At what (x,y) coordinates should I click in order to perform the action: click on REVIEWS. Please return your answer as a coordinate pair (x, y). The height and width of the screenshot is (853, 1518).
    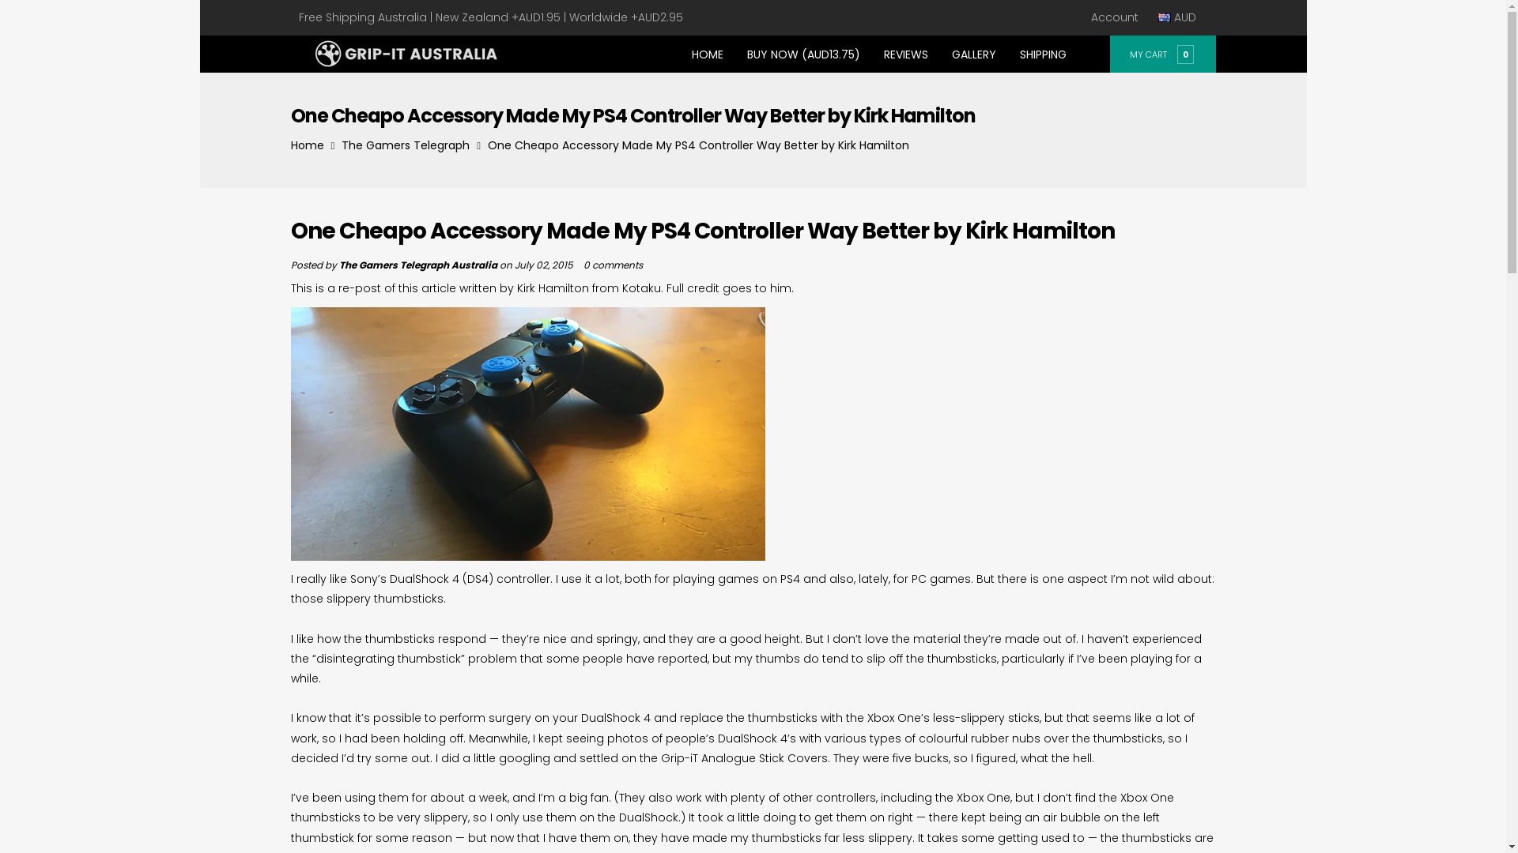
    Looking at the image, I should click on (905, 54).